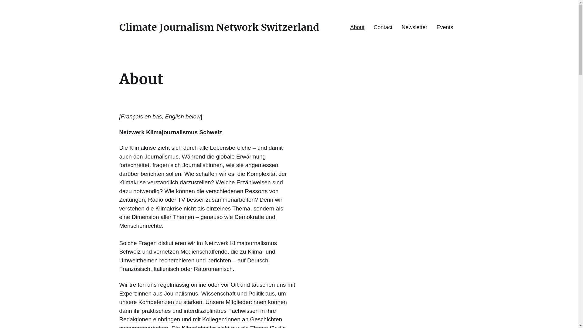  Describe the element at coordinates (357, 27) in the screenshot. I see `About` at that location.